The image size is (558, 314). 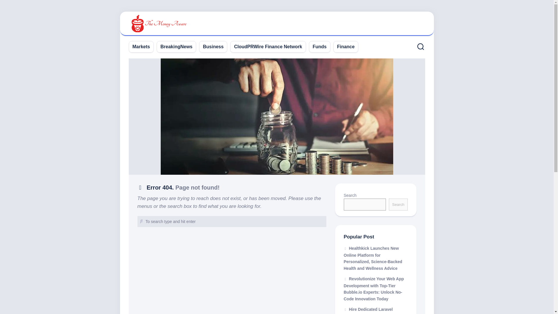 What do you see at coordinates (346, 47) in the screenshot?
I see `Finance` at bounding box center [346, 47].